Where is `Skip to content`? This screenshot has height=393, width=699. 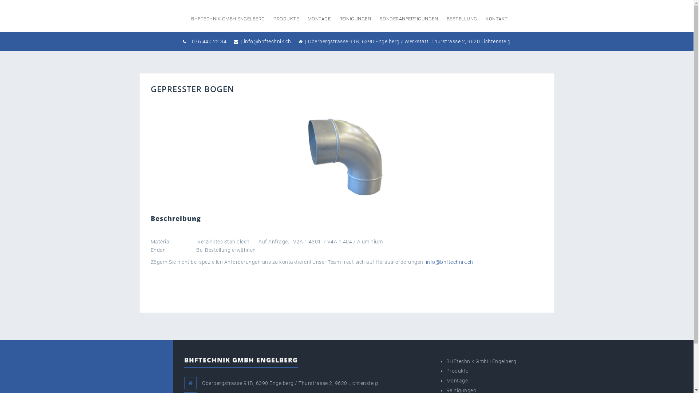
Skip to content is located at coordinates (0, 0).